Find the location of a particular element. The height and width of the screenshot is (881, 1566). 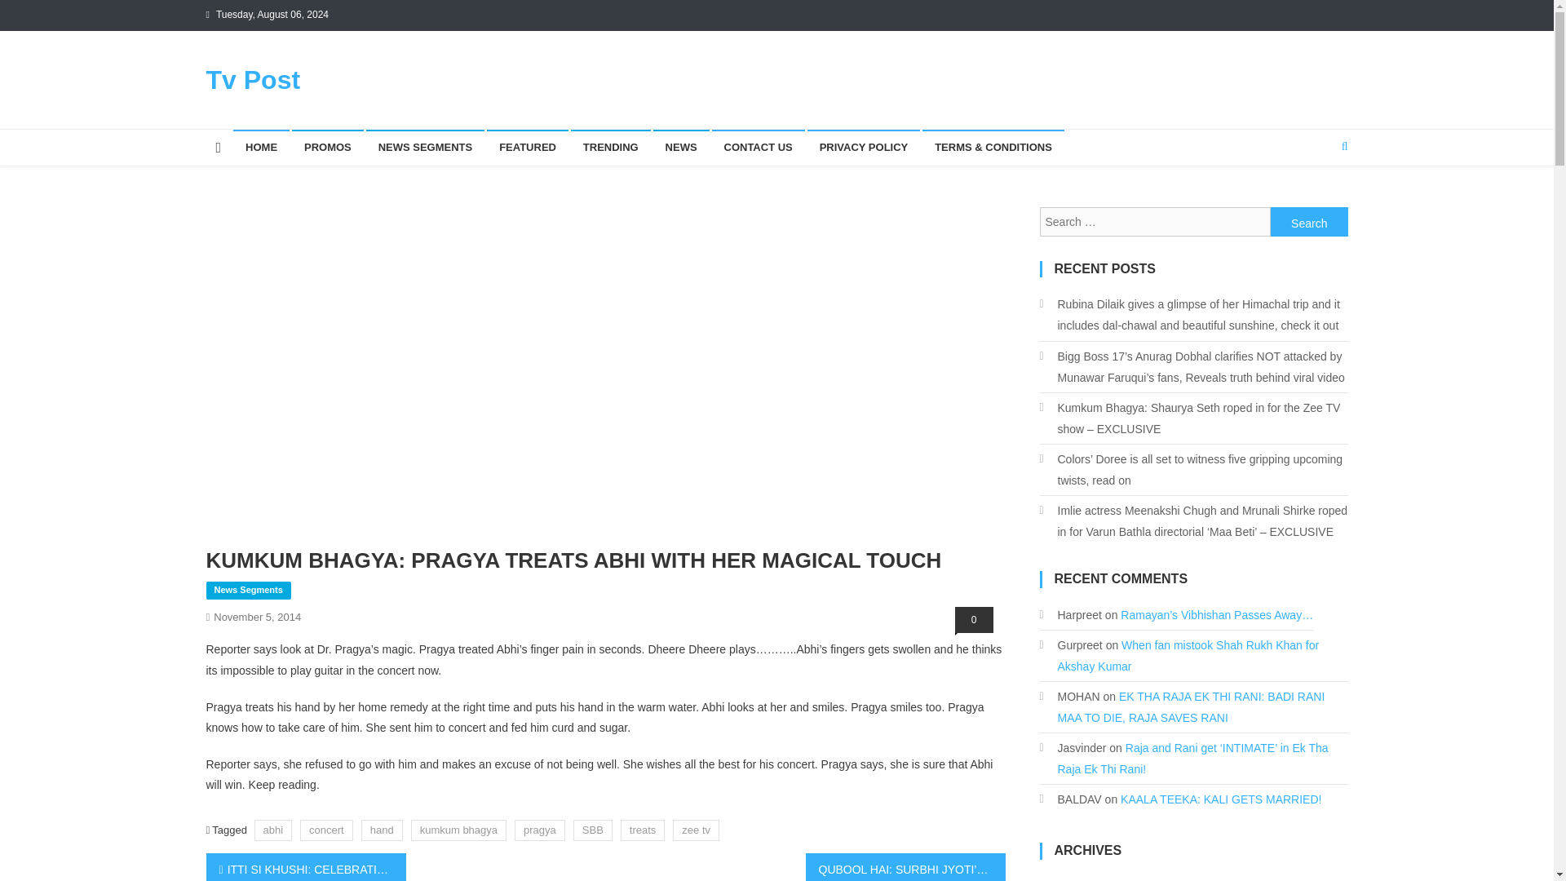

SBB is located at coordinates (592, 830).